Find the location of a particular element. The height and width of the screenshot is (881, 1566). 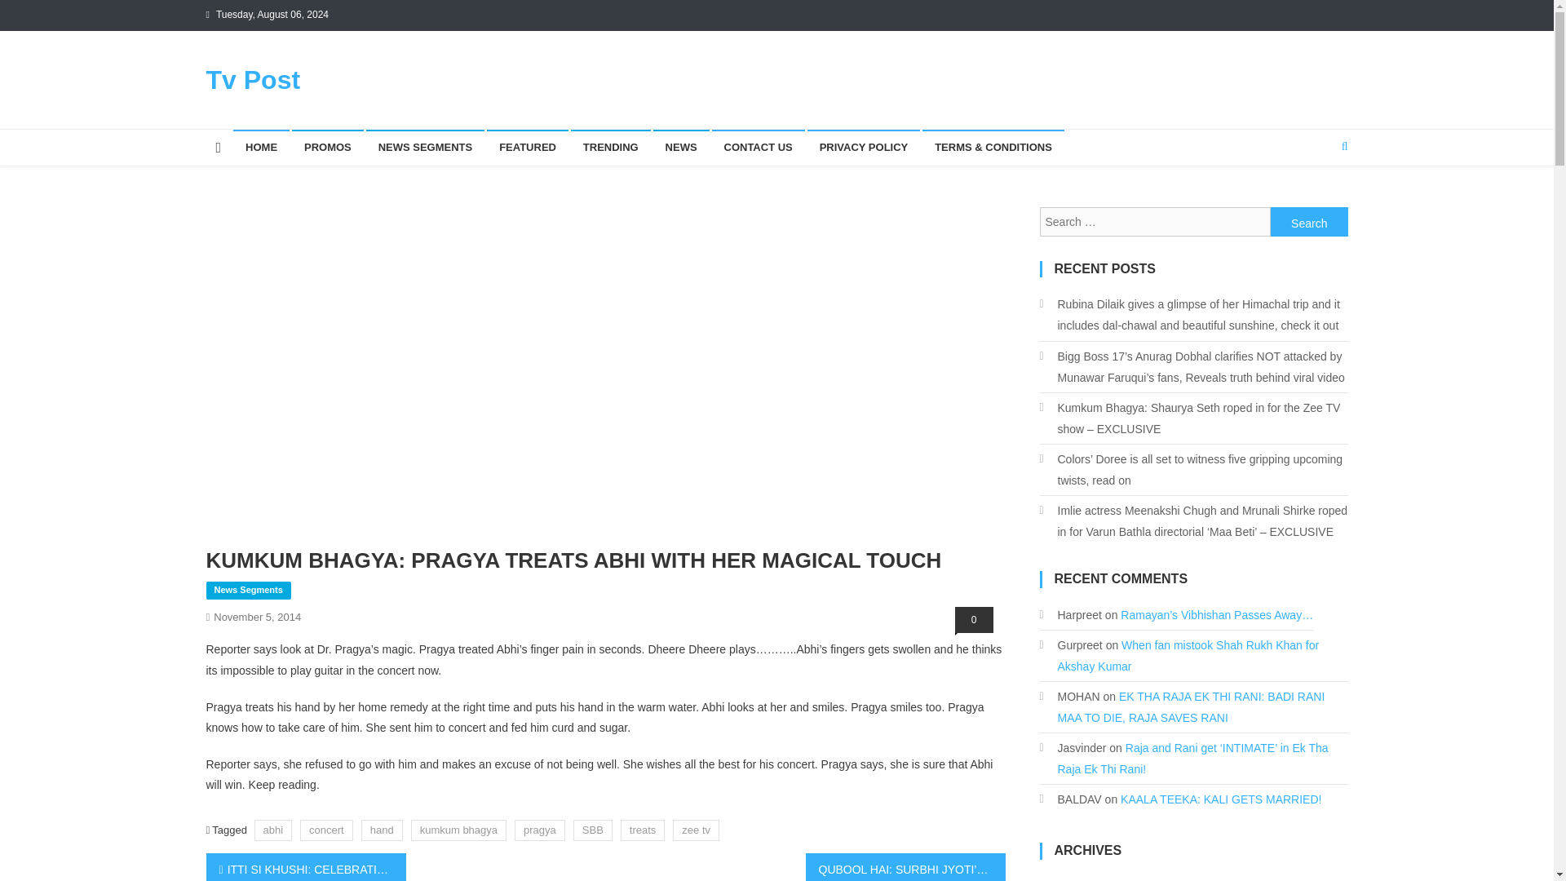

SBB is located at coordinates (592, 830).